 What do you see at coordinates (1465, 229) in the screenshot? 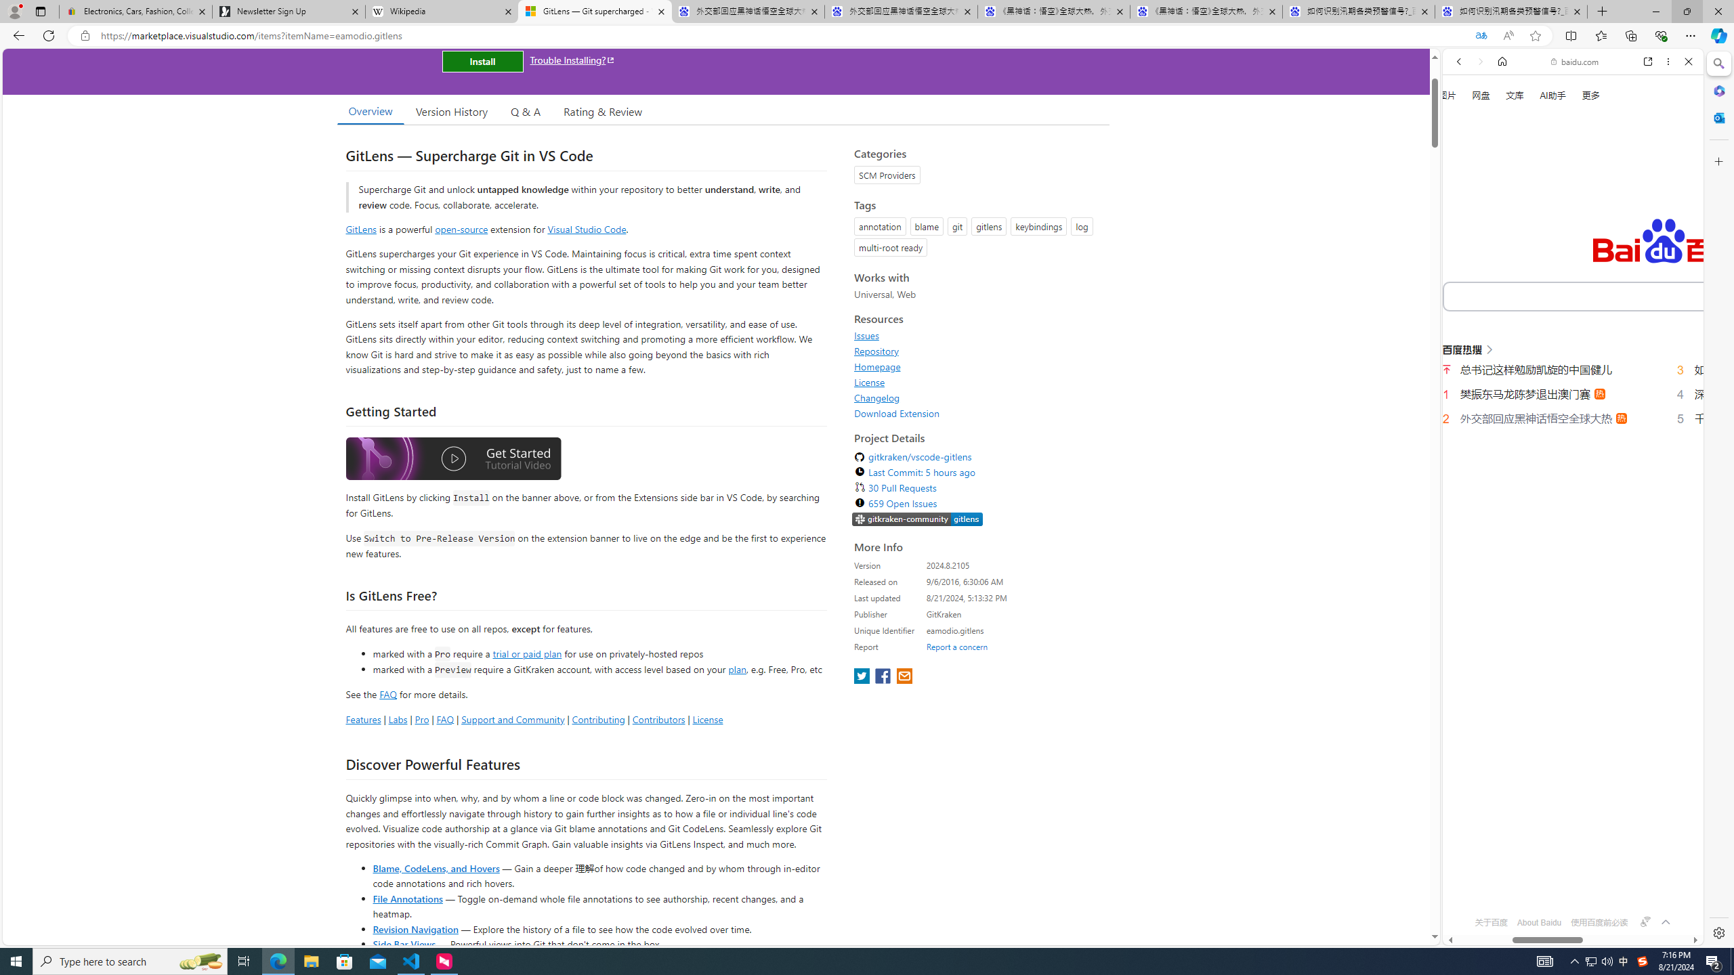
I see `Search Filter, WEB` at bounding box center [1465, 229].